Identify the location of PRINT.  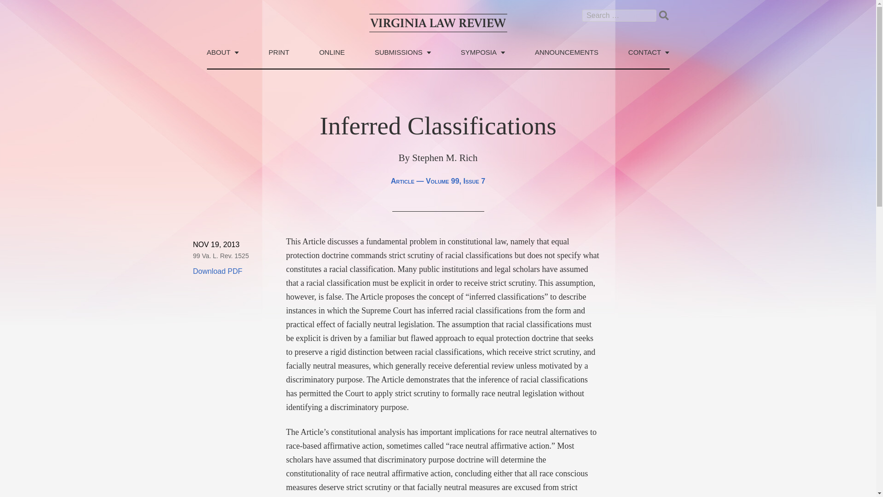
(279, 58).